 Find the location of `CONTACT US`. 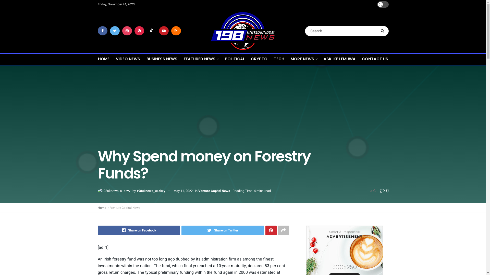

CONTACT US is located at coordinates (375, 59).